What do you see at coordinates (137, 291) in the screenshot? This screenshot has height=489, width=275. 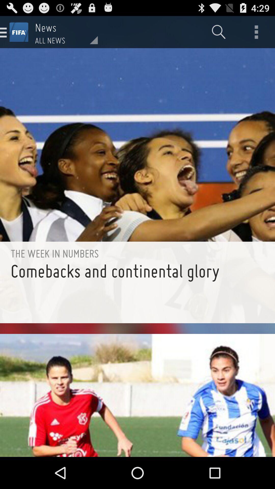 I see `choose icon below the the week in icon` at bounding box center [137, 291].